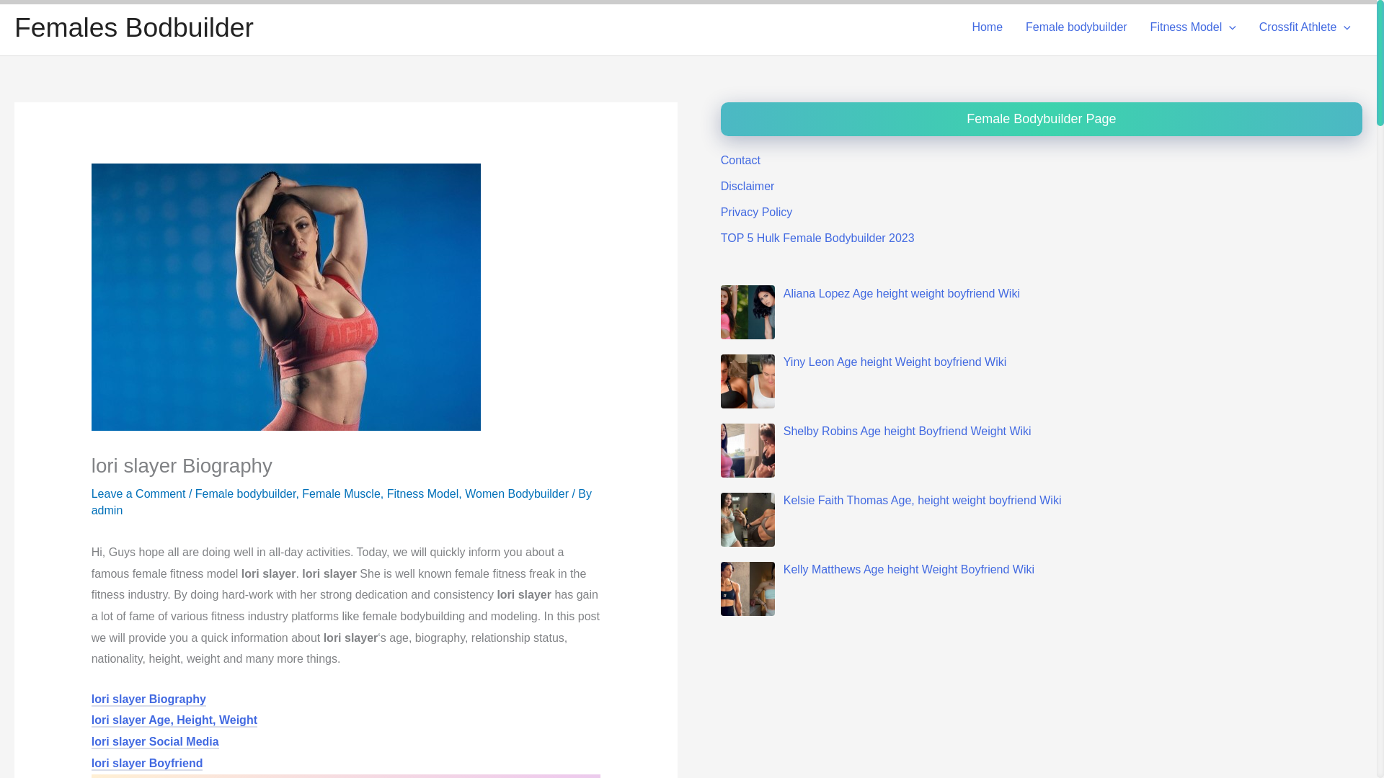 The image size is (1384, 778). Describe the element at coordinates (988, 27) in the screenshot. I see `Home` at that location.